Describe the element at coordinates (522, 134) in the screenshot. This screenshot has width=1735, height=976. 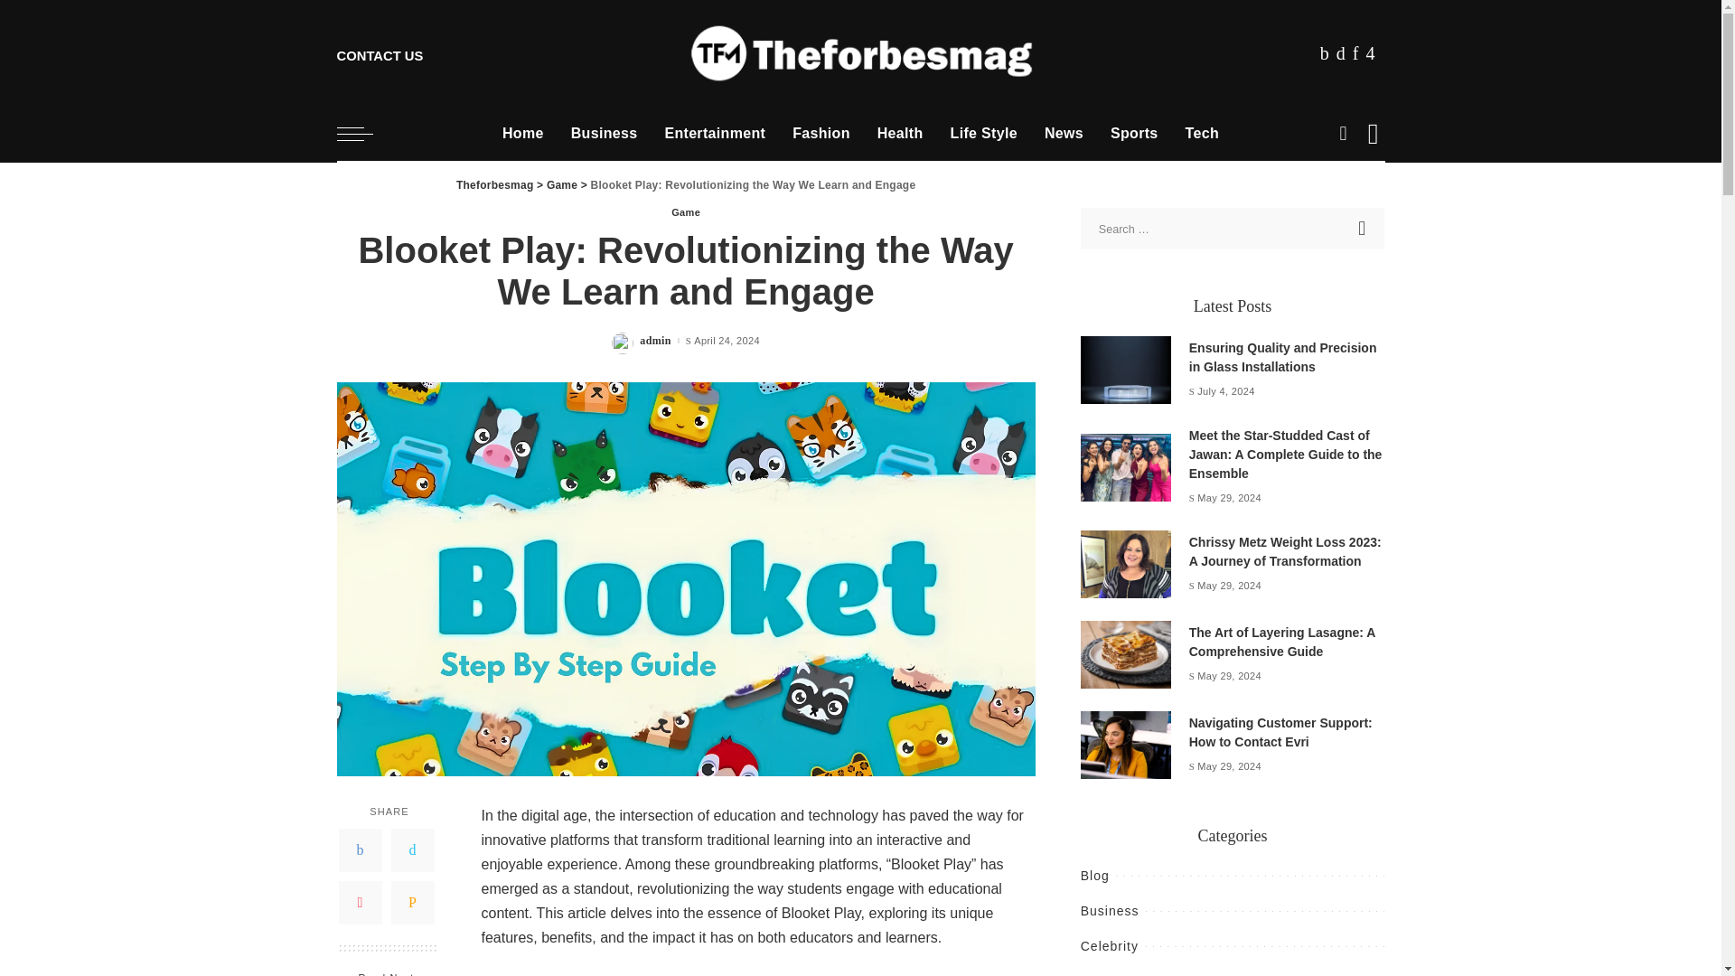
I see `Home` at that location.